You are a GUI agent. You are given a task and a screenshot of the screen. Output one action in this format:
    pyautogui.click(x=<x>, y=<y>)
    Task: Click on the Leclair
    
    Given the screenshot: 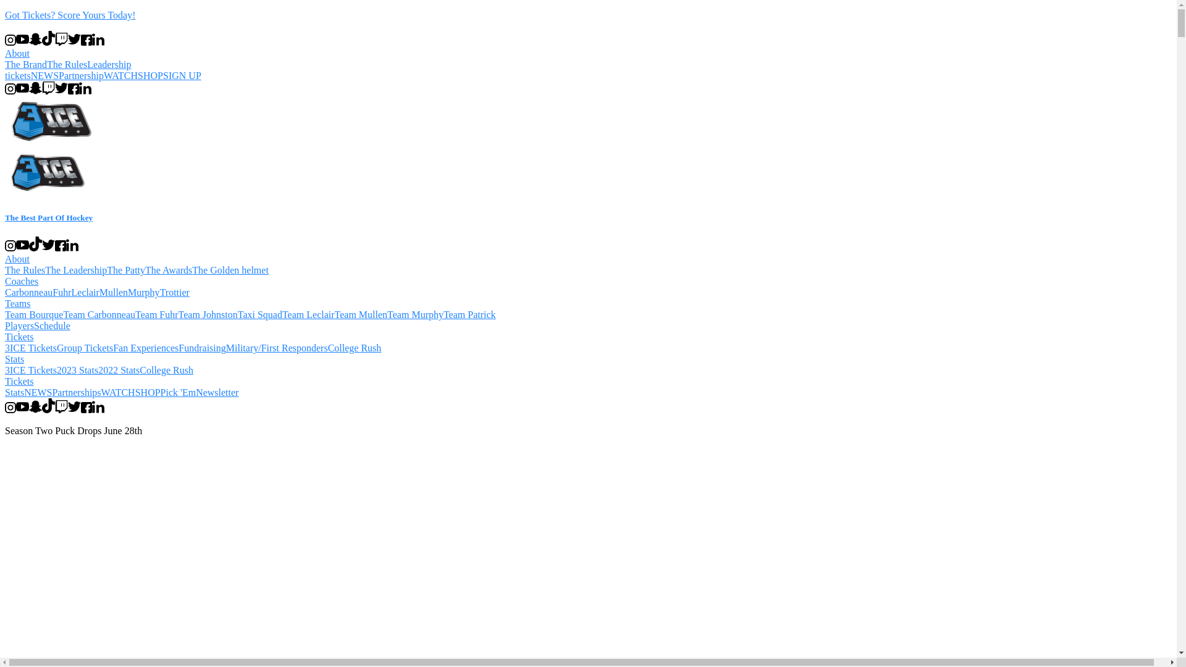 What is the action you would take?
    pyautogui.click(x=85, y=293)
    